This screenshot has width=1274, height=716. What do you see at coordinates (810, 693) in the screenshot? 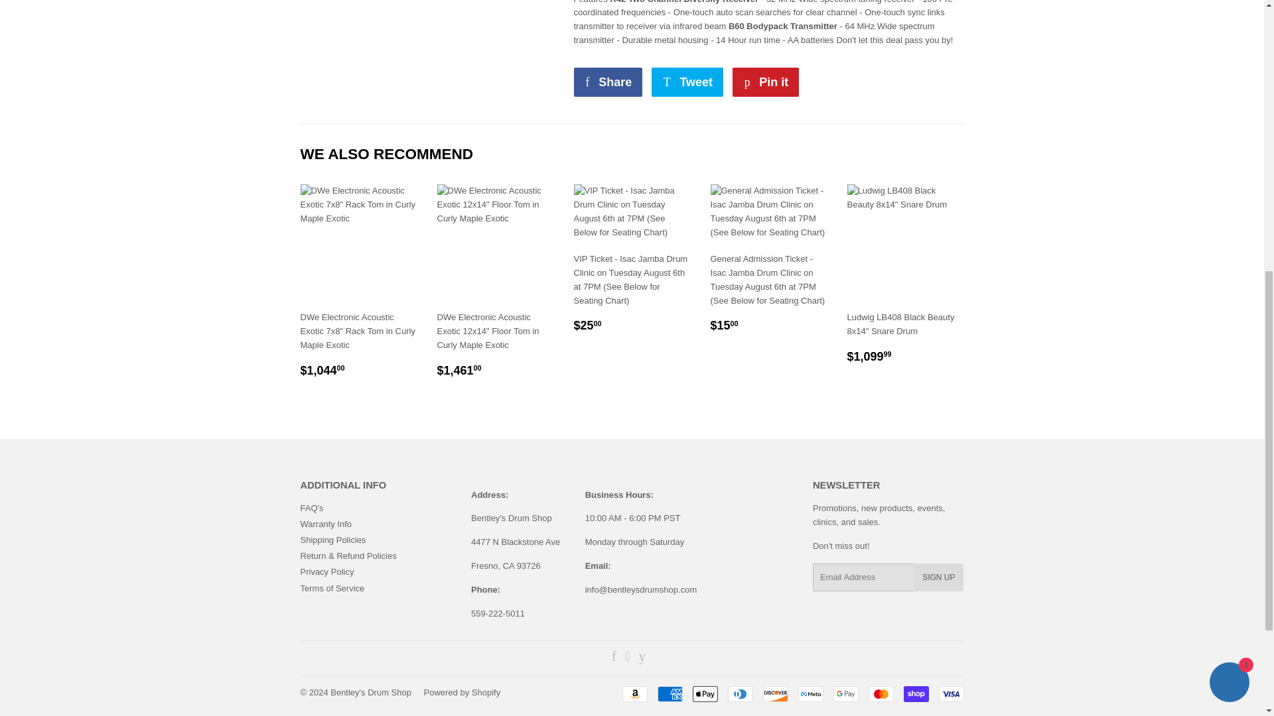
I see `Meta Pay` at bounding box center [810, 693].